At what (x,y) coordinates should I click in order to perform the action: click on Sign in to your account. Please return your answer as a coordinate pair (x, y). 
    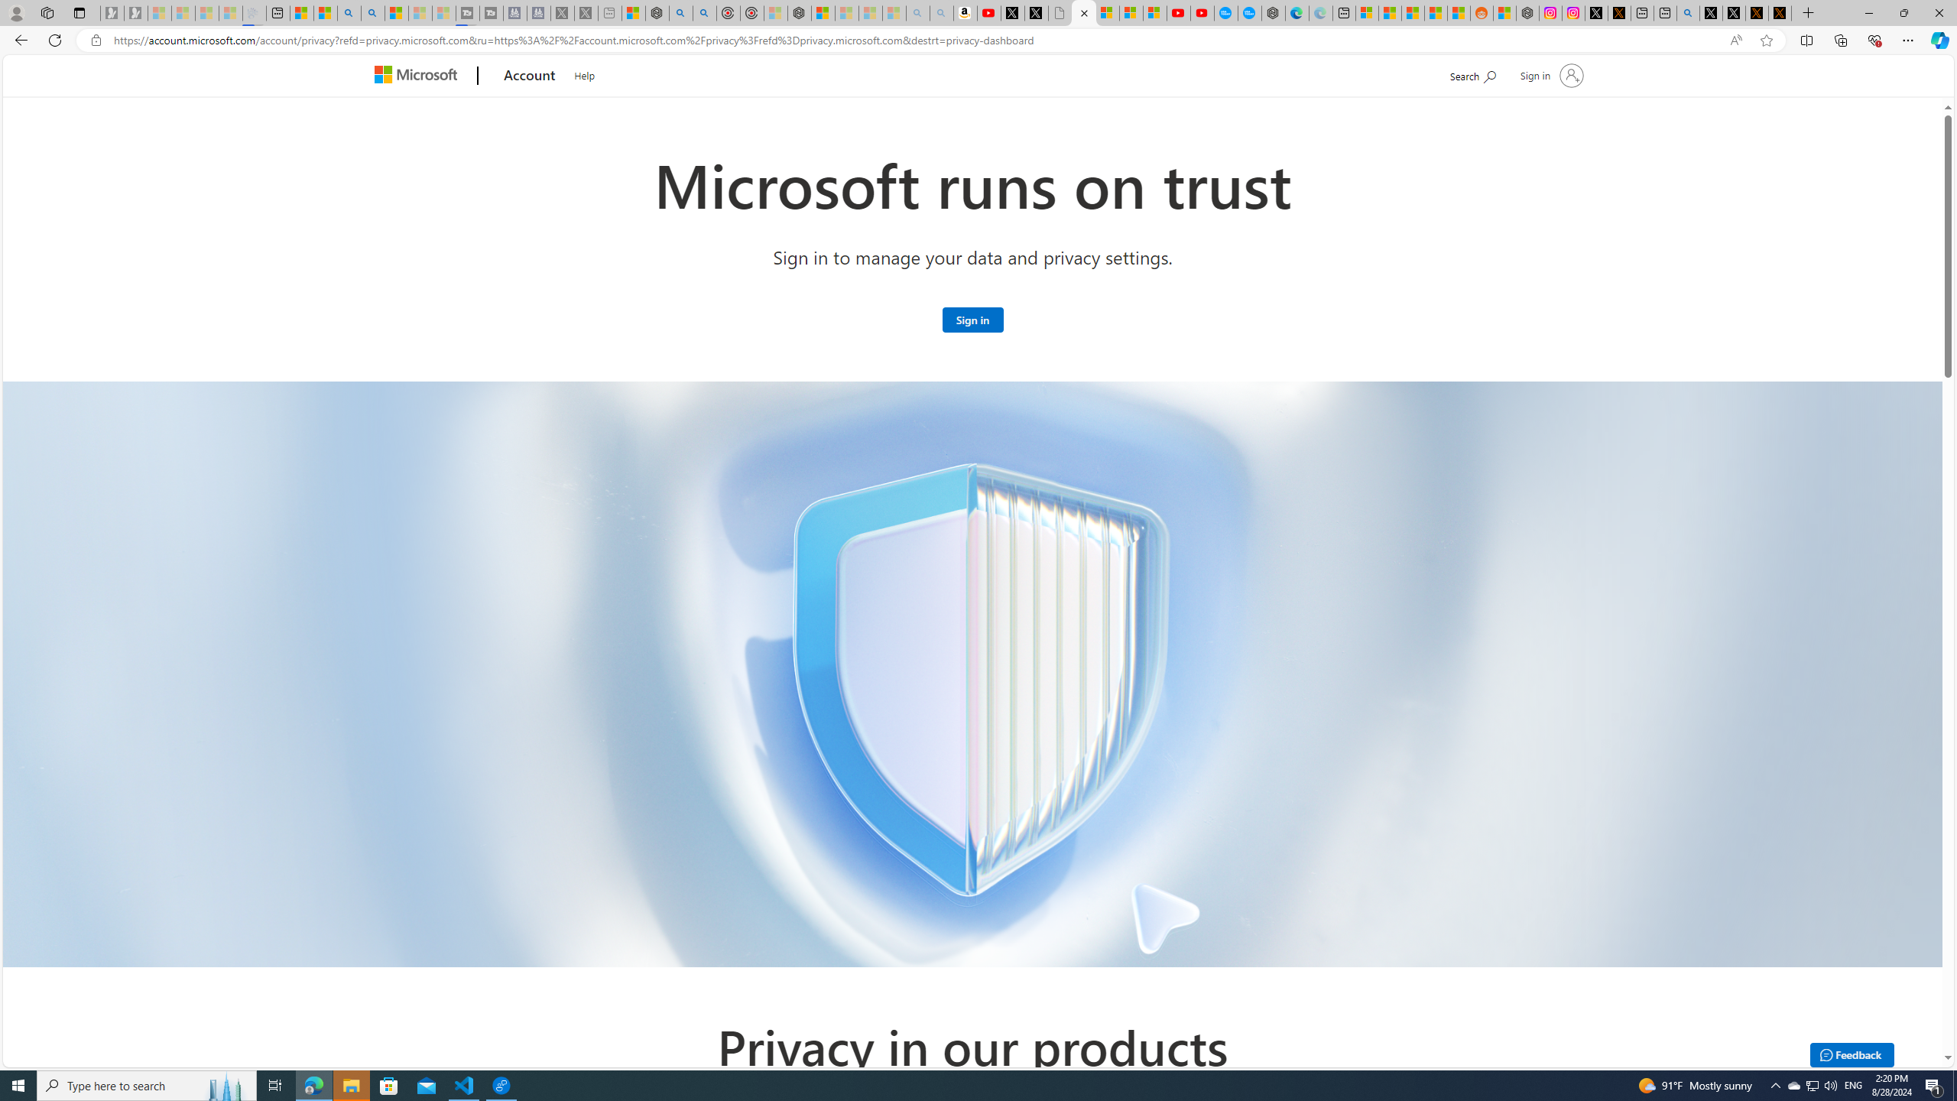
    Looking at the image, I should click on (1550, 75).